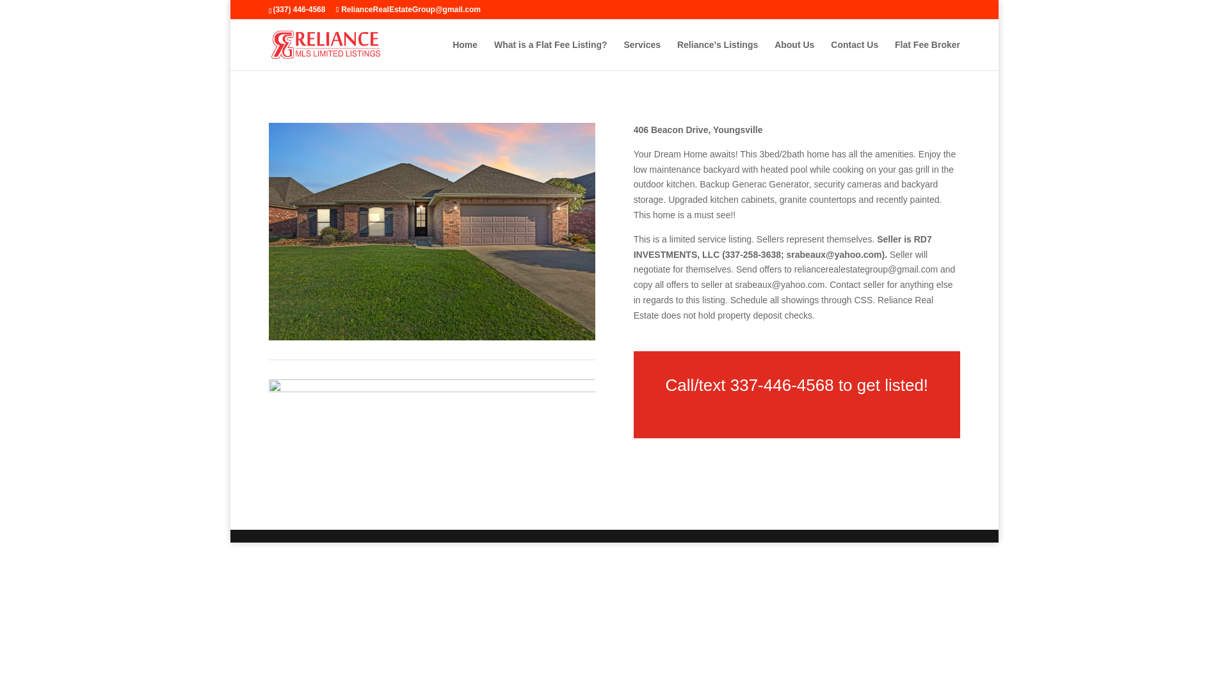 Image resolution: width=1229 pixels, height=691 pixels. I want to click on find-us-on-facebook-logo, so click(431, 429).